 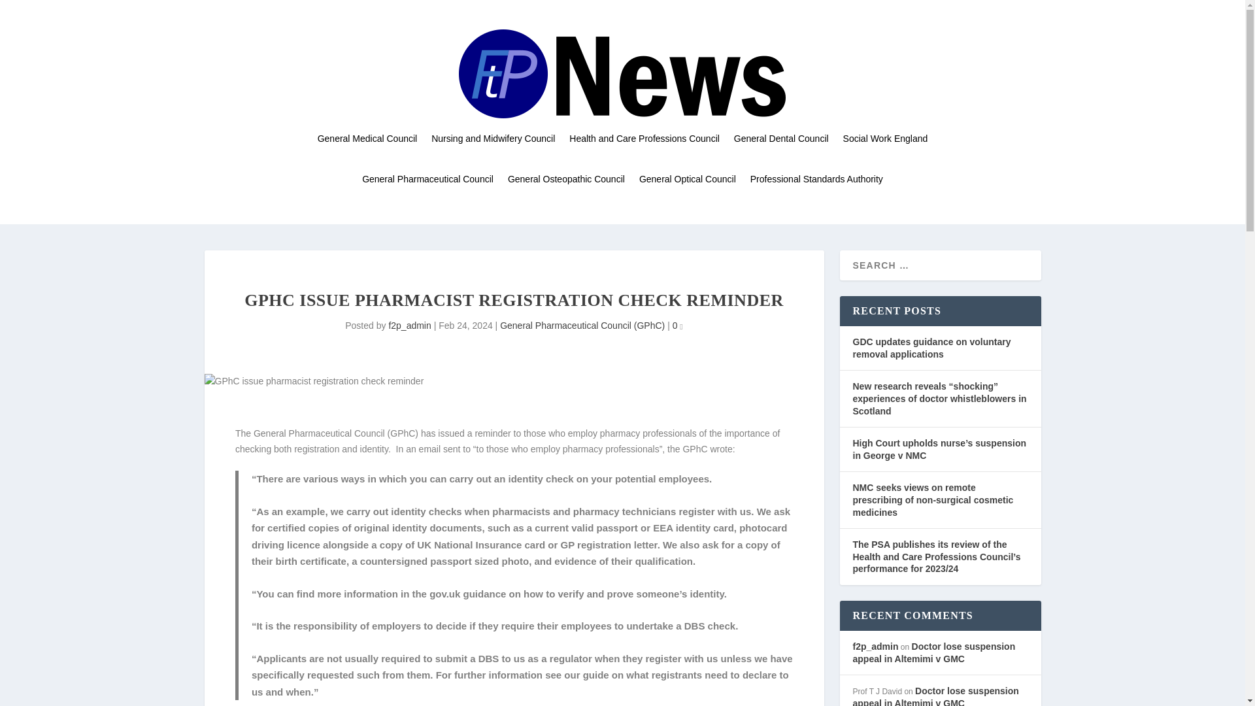 I want to click on undertake a DBS check, so click(x=681, y=626).